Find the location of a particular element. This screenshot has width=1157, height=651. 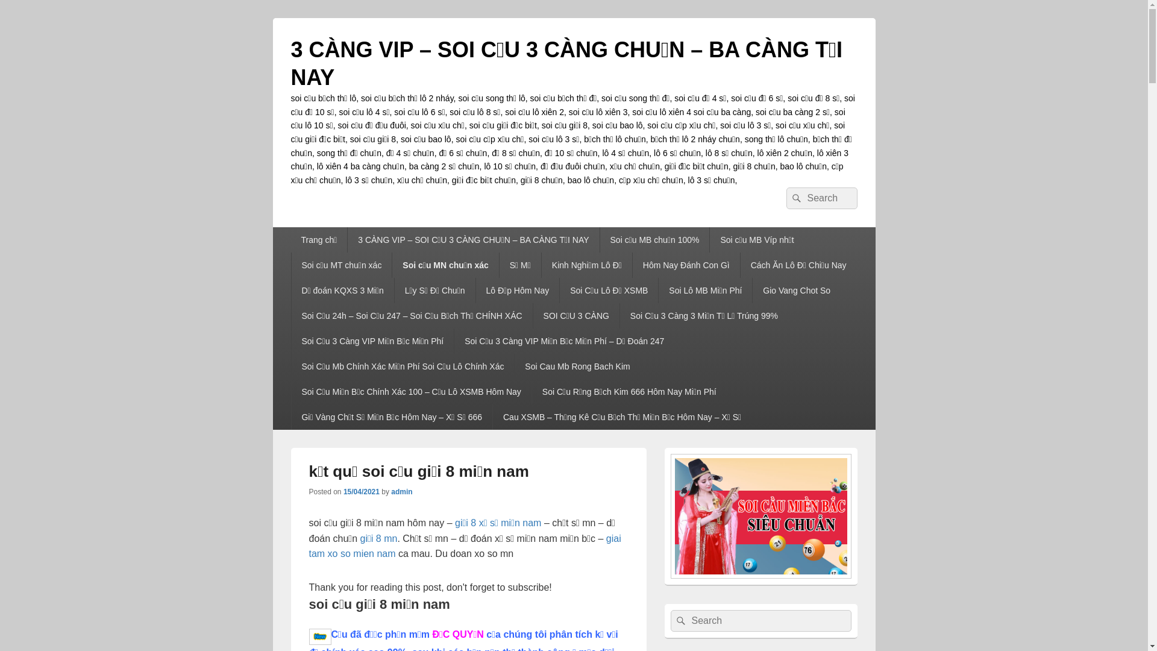

Search for: is located at coordinates (821, 198).